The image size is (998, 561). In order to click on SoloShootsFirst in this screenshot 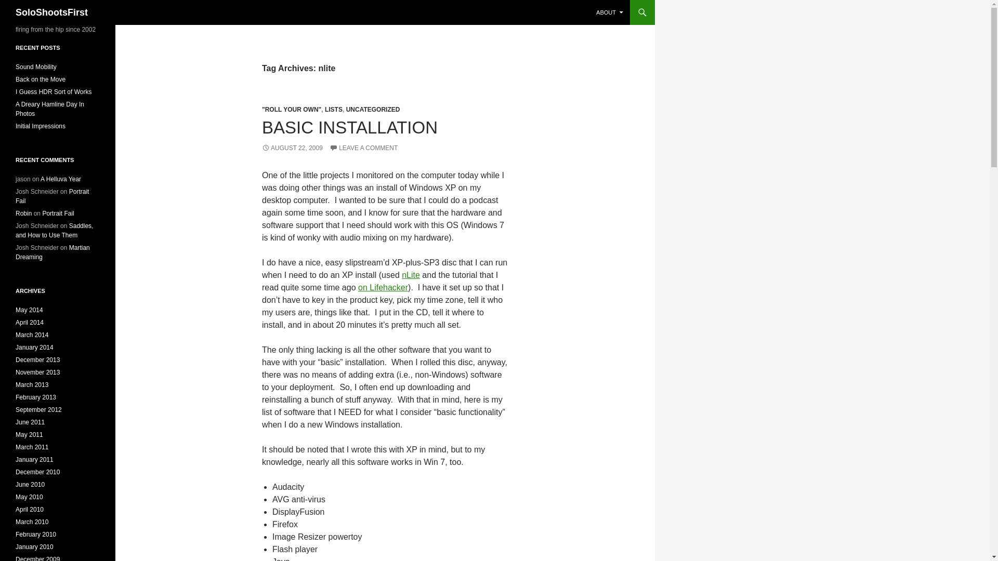, I will do `click(51, 12)`.